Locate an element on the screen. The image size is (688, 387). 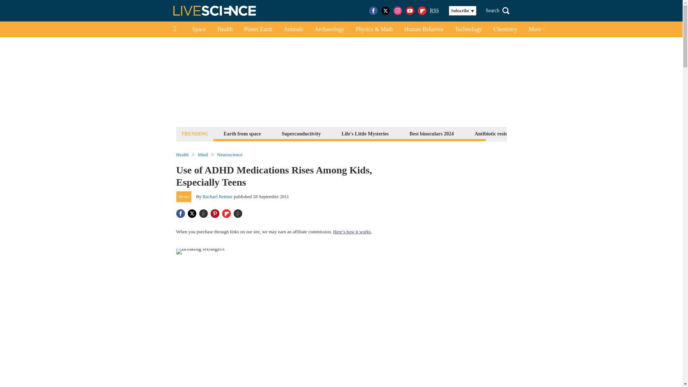
Health is located at coordinates (225, 29).